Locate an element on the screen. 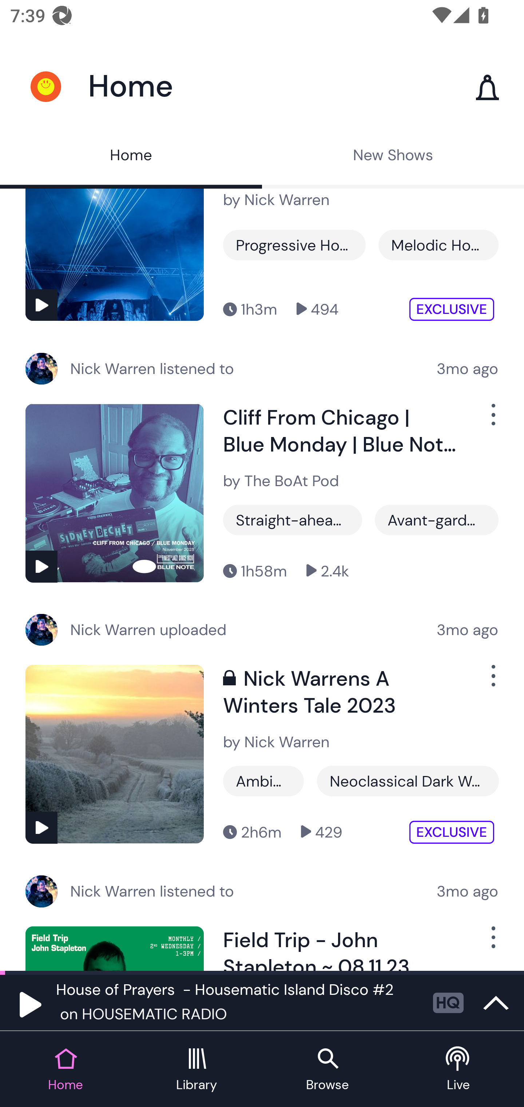 This screenshot has width=524, height=1107. Show Options Menu Button is located at coordinates (492, 682).